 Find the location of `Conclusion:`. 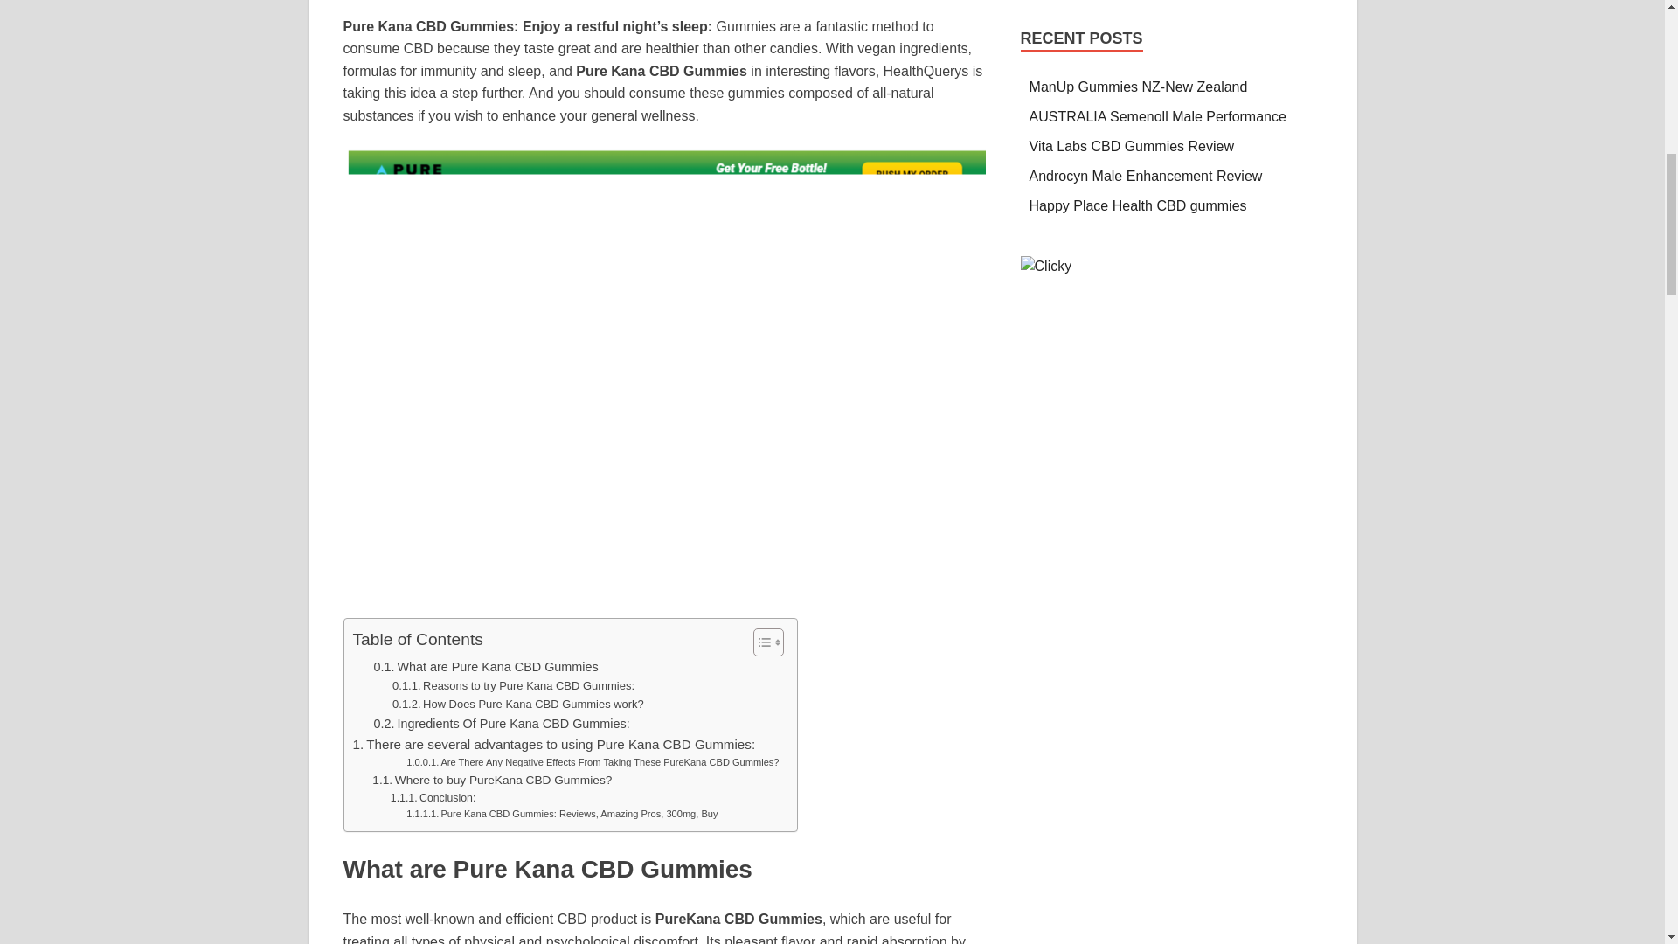

Conclusion: is located at coordinates (433, 799).